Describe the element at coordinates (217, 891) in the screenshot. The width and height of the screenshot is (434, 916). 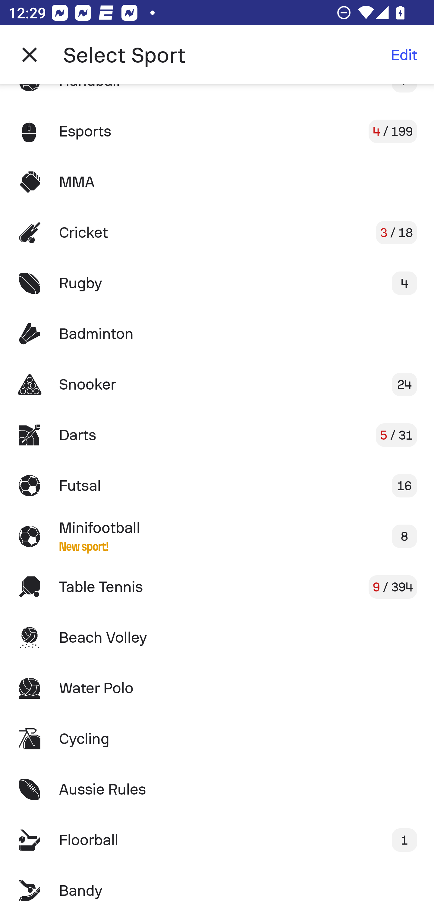
I see `Bandy` at that location.